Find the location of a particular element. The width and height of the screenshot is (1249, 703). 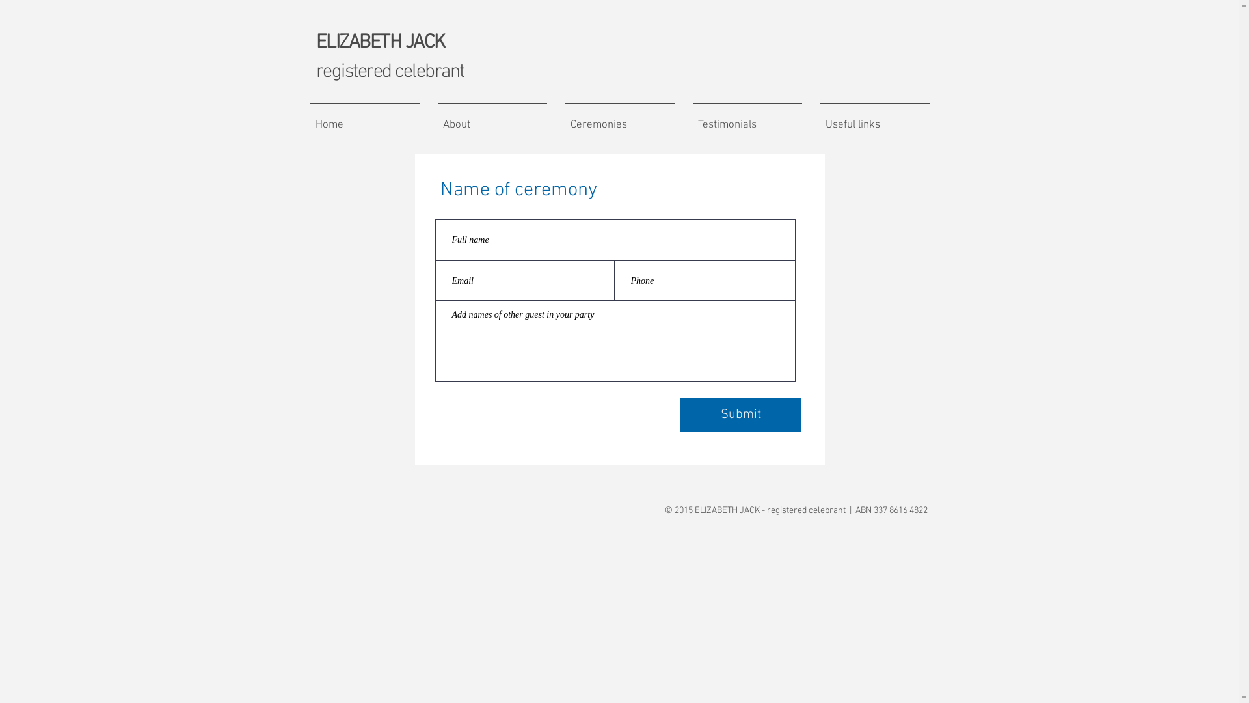

Ceremonies is located at coordinates (619, 119).